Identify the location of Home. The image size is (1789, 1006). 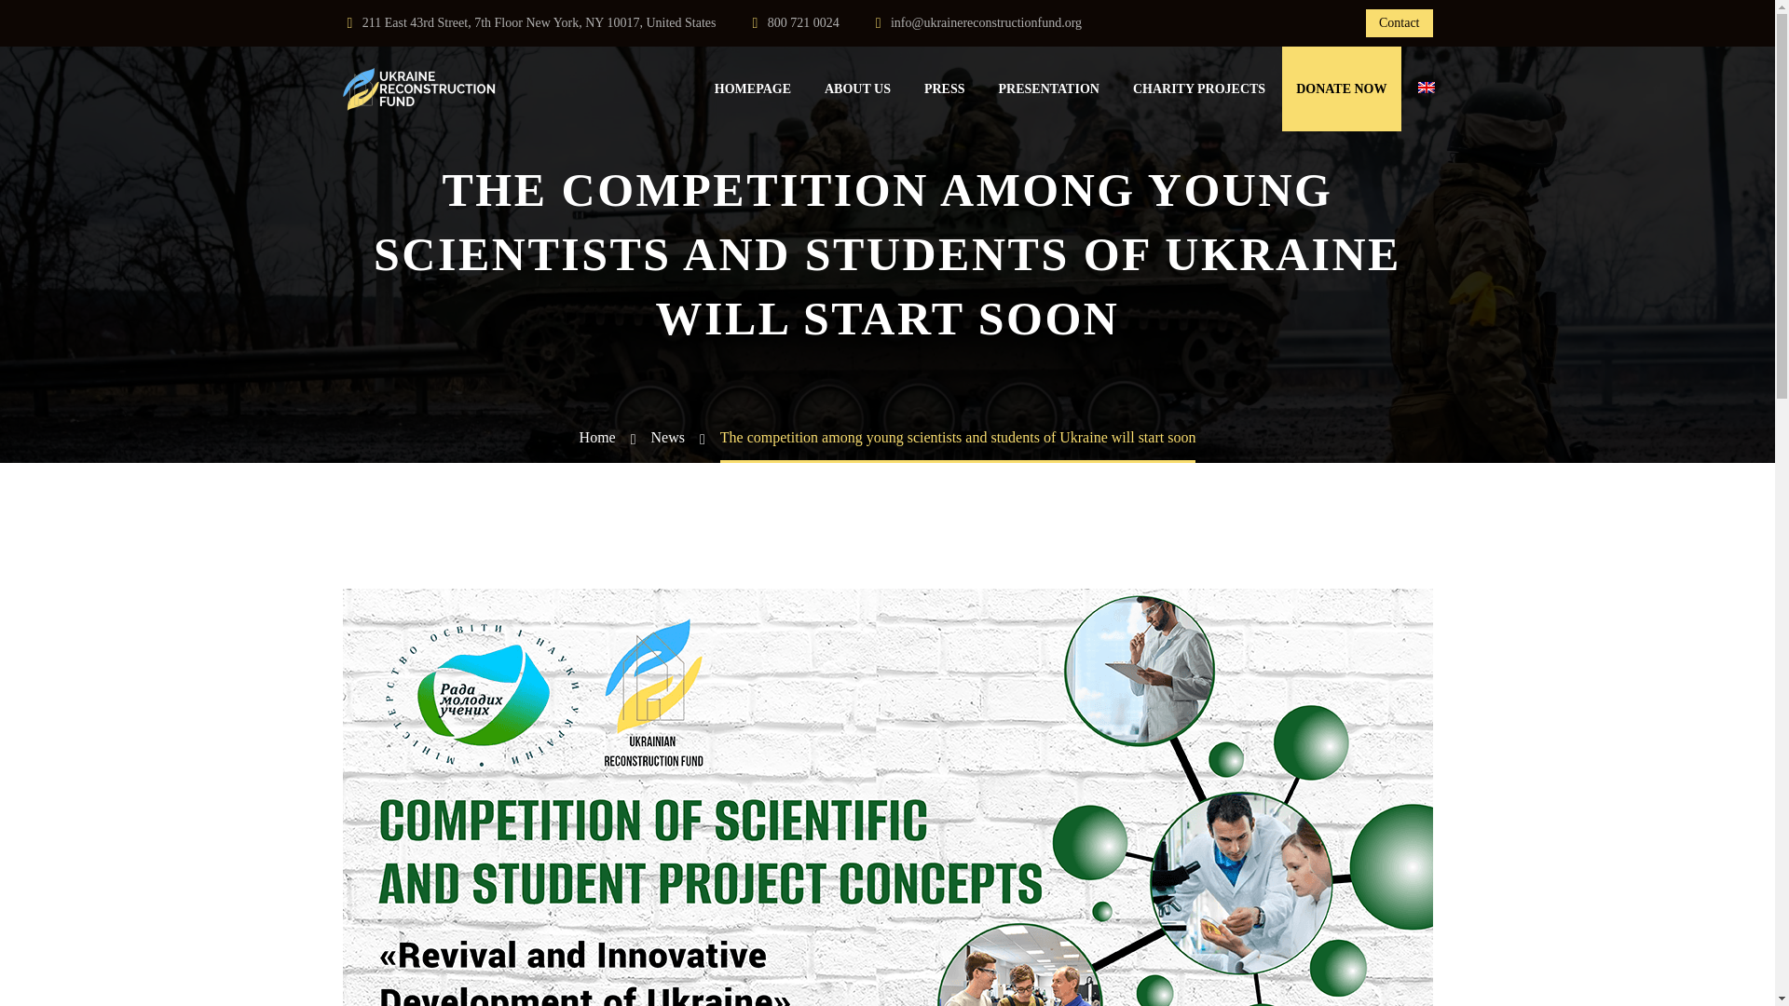
(597, 438).